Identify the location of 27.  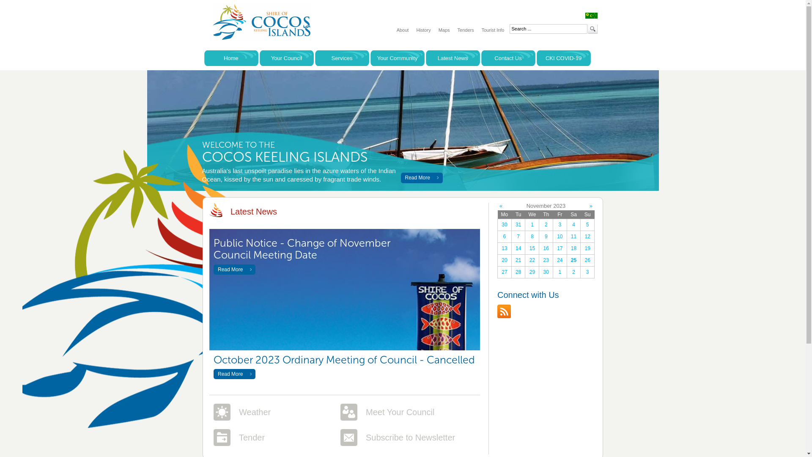
(505, 273).